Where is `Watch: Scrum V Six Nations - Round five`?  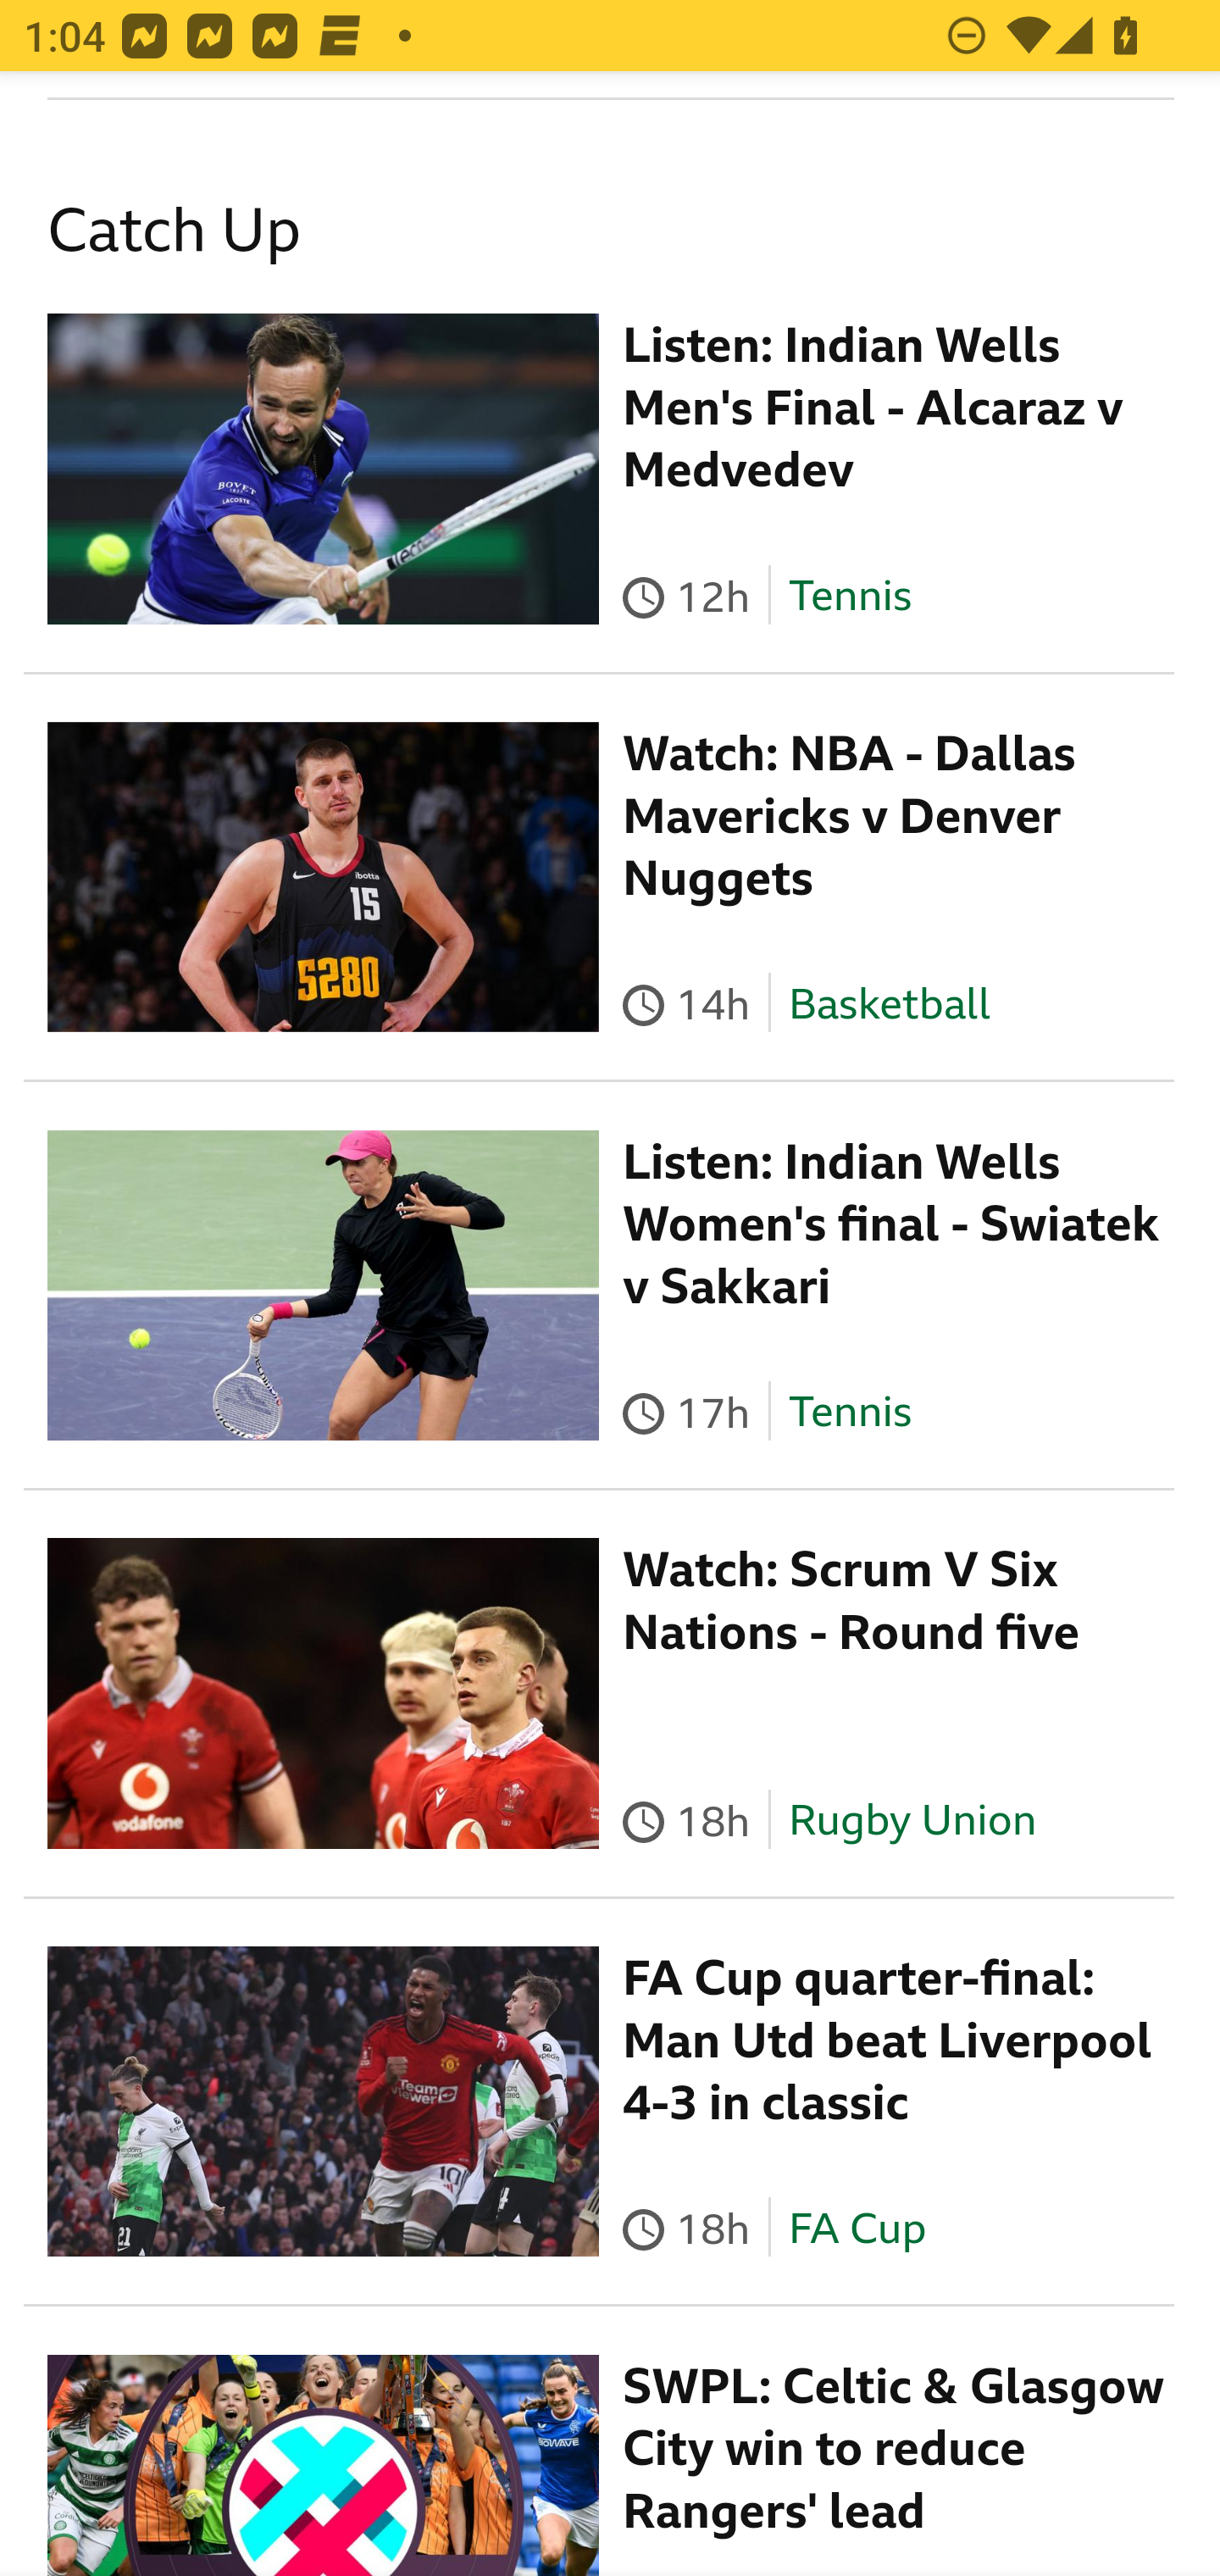
Watch: Scrum V Six Nations - Round five is located at coordinates (852, 1603).